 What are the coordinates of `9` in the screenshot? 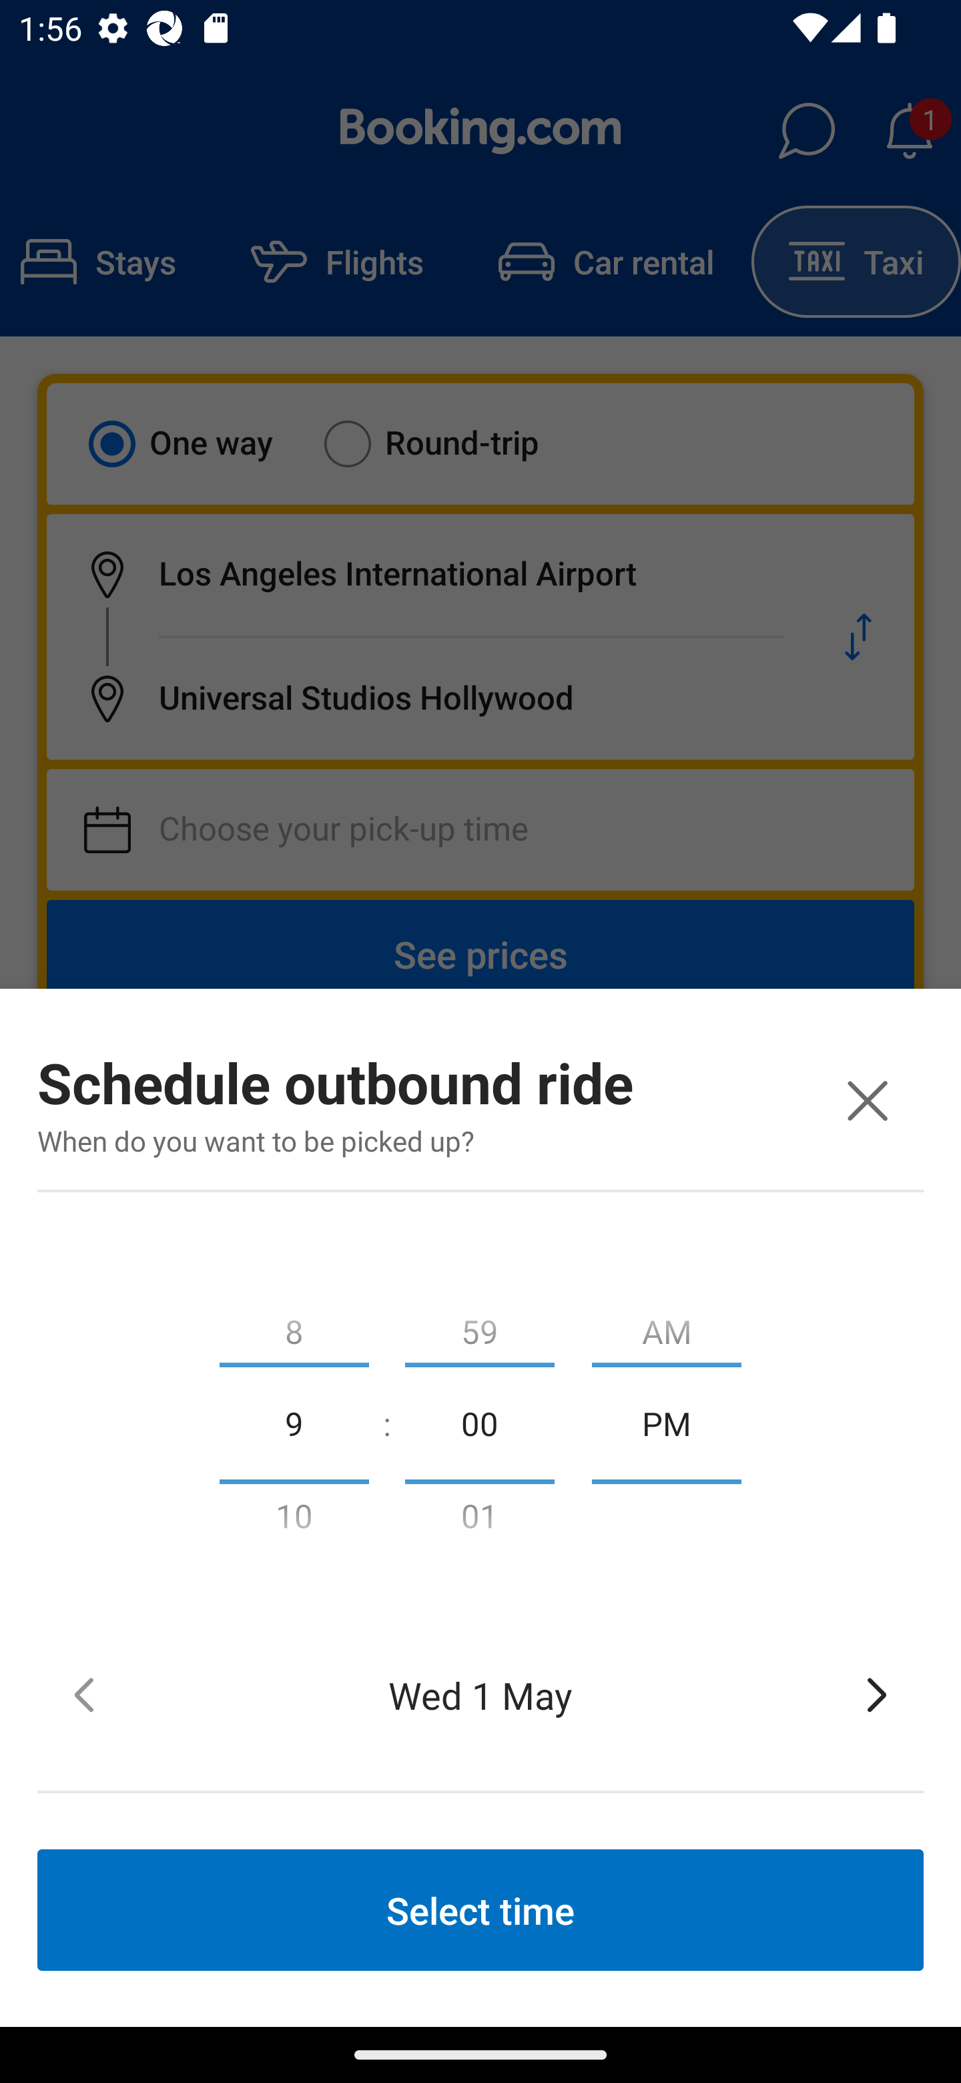 It's located at (294, 1422).